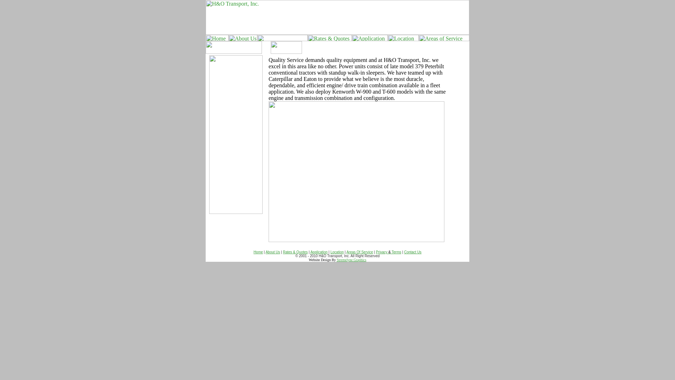 The image size is (675, 380). What do you see at coordinates (258, 252) in the screenshot?
I see `Home` at bounding box center [258, 252].